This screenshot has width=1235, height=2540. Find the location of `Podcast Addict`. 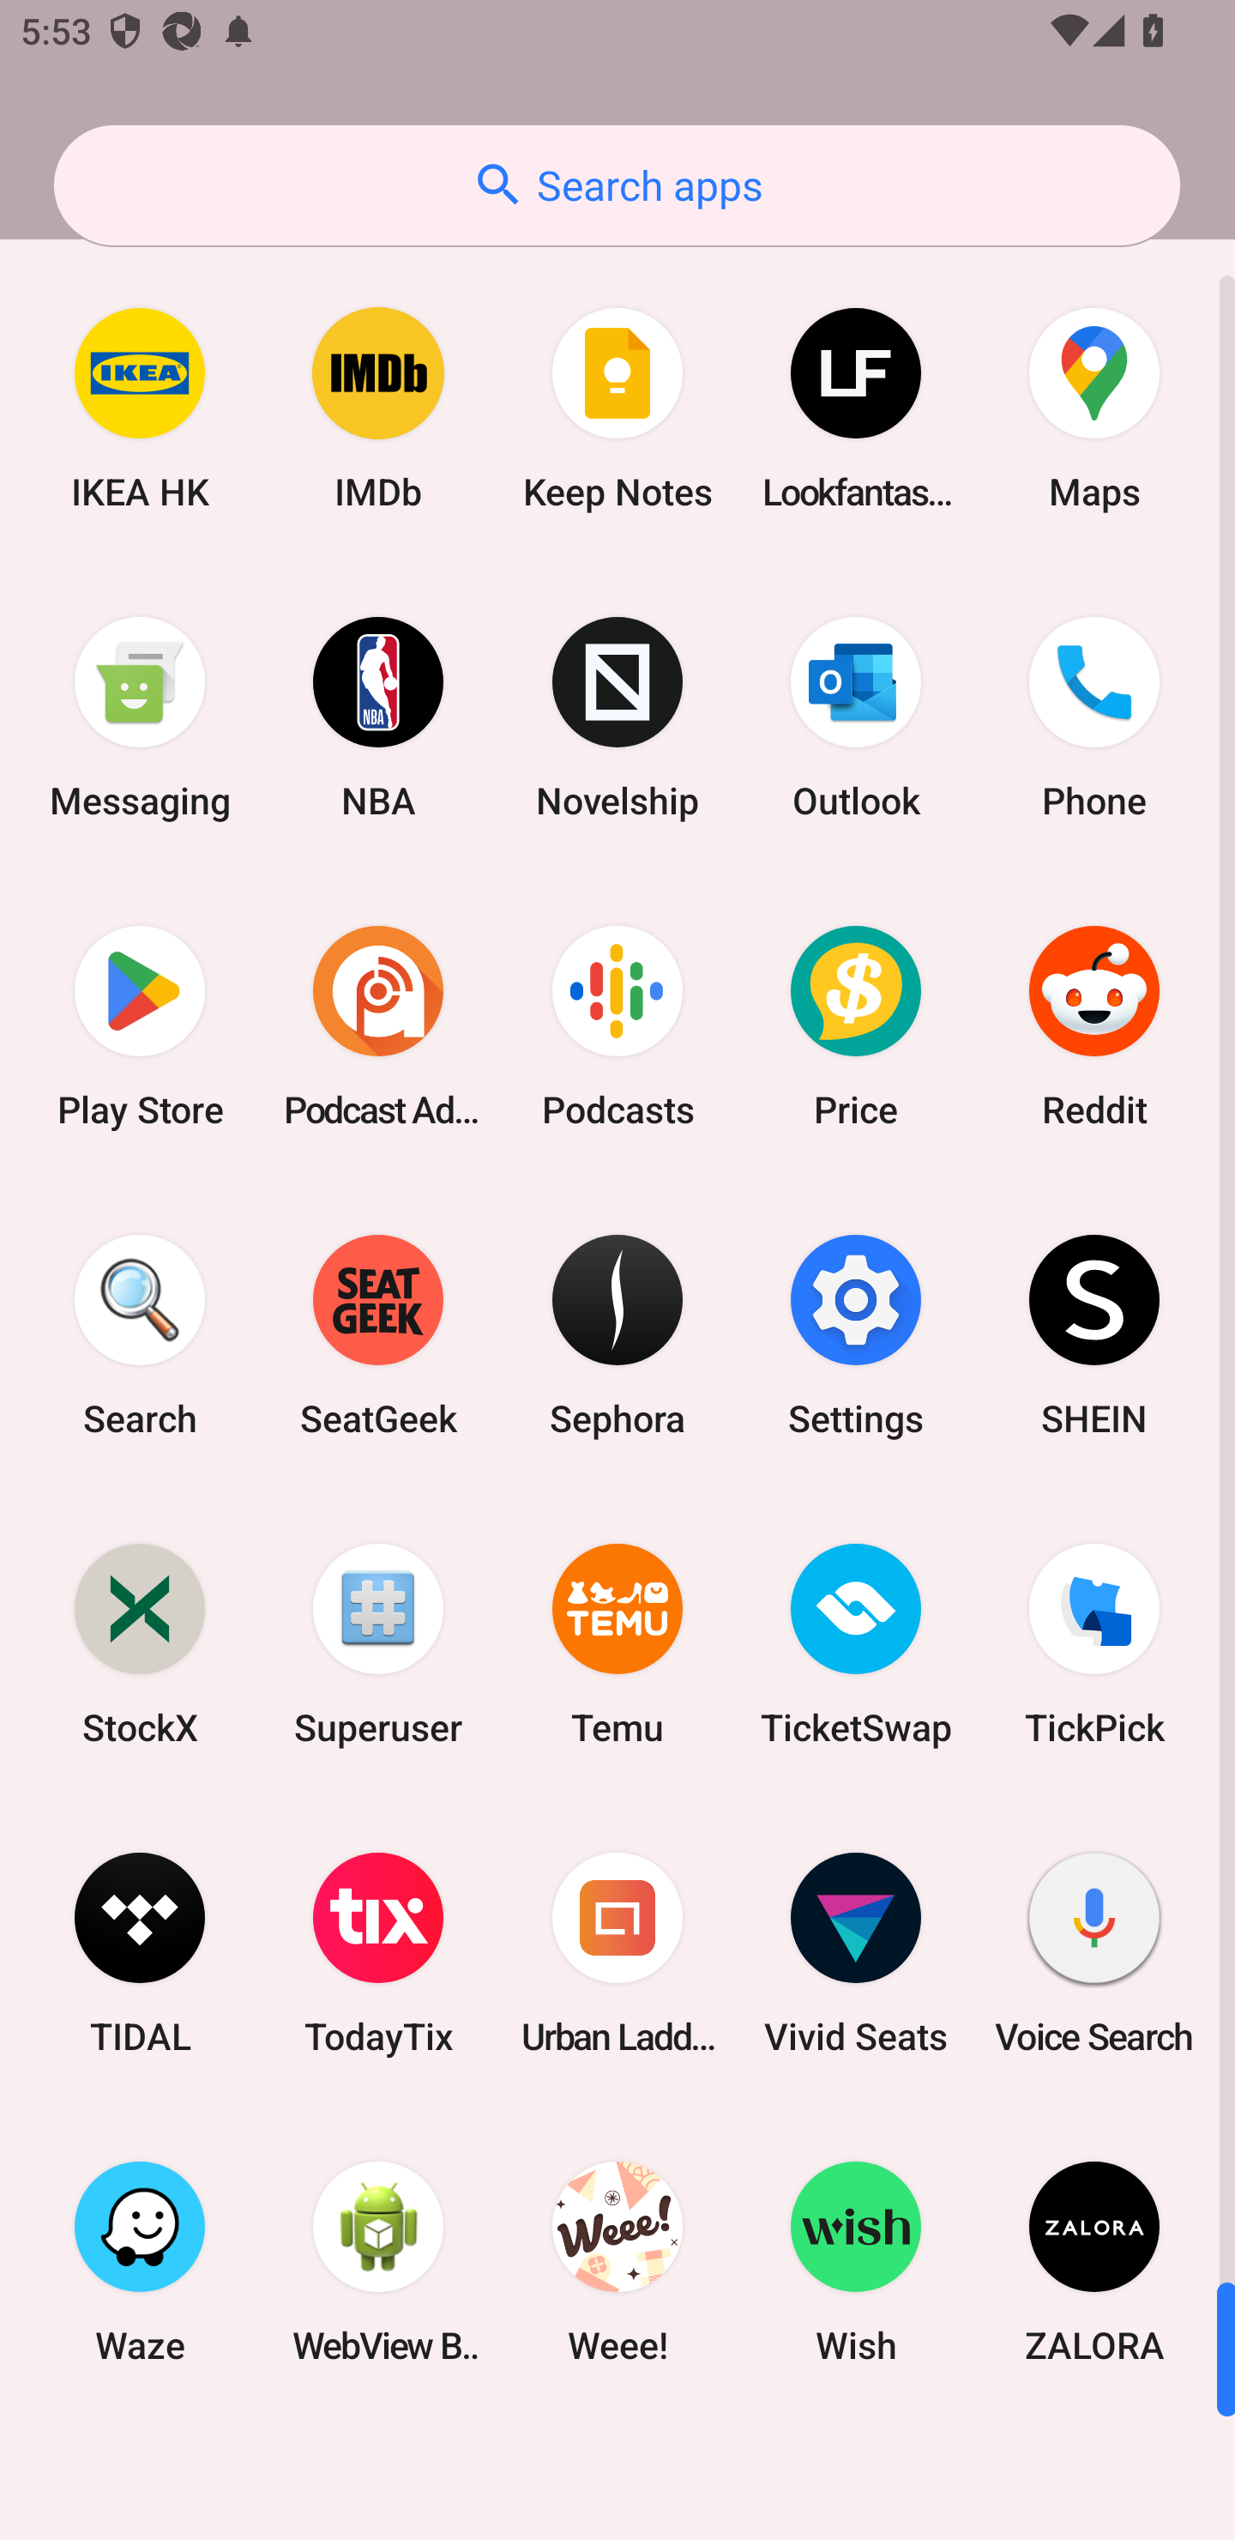

Podcast Addict is located at coordinates (378, 1026).